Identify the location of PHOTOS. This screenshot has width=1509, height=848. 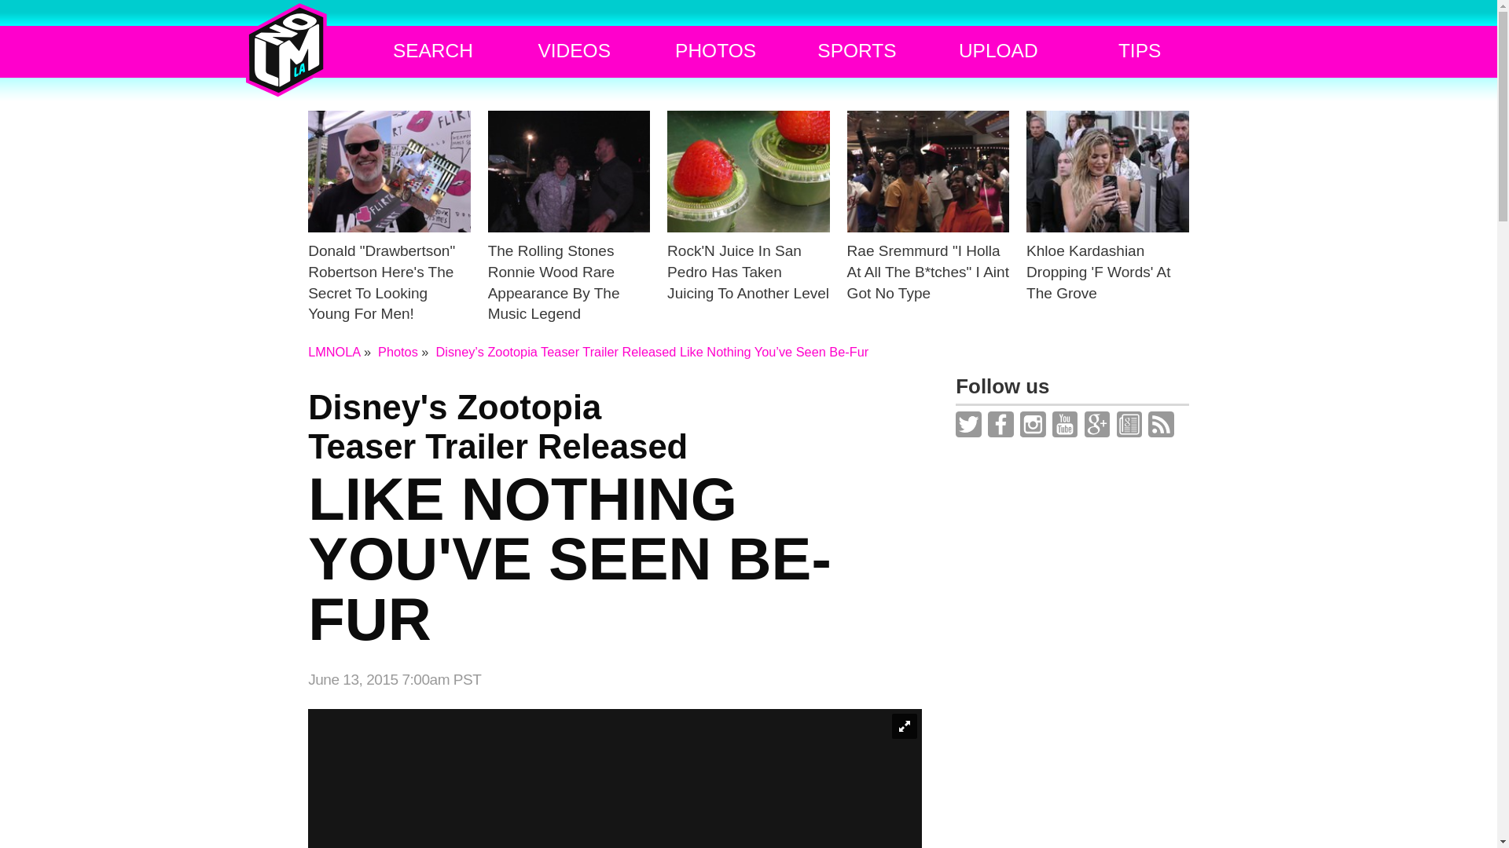
(715, 51).